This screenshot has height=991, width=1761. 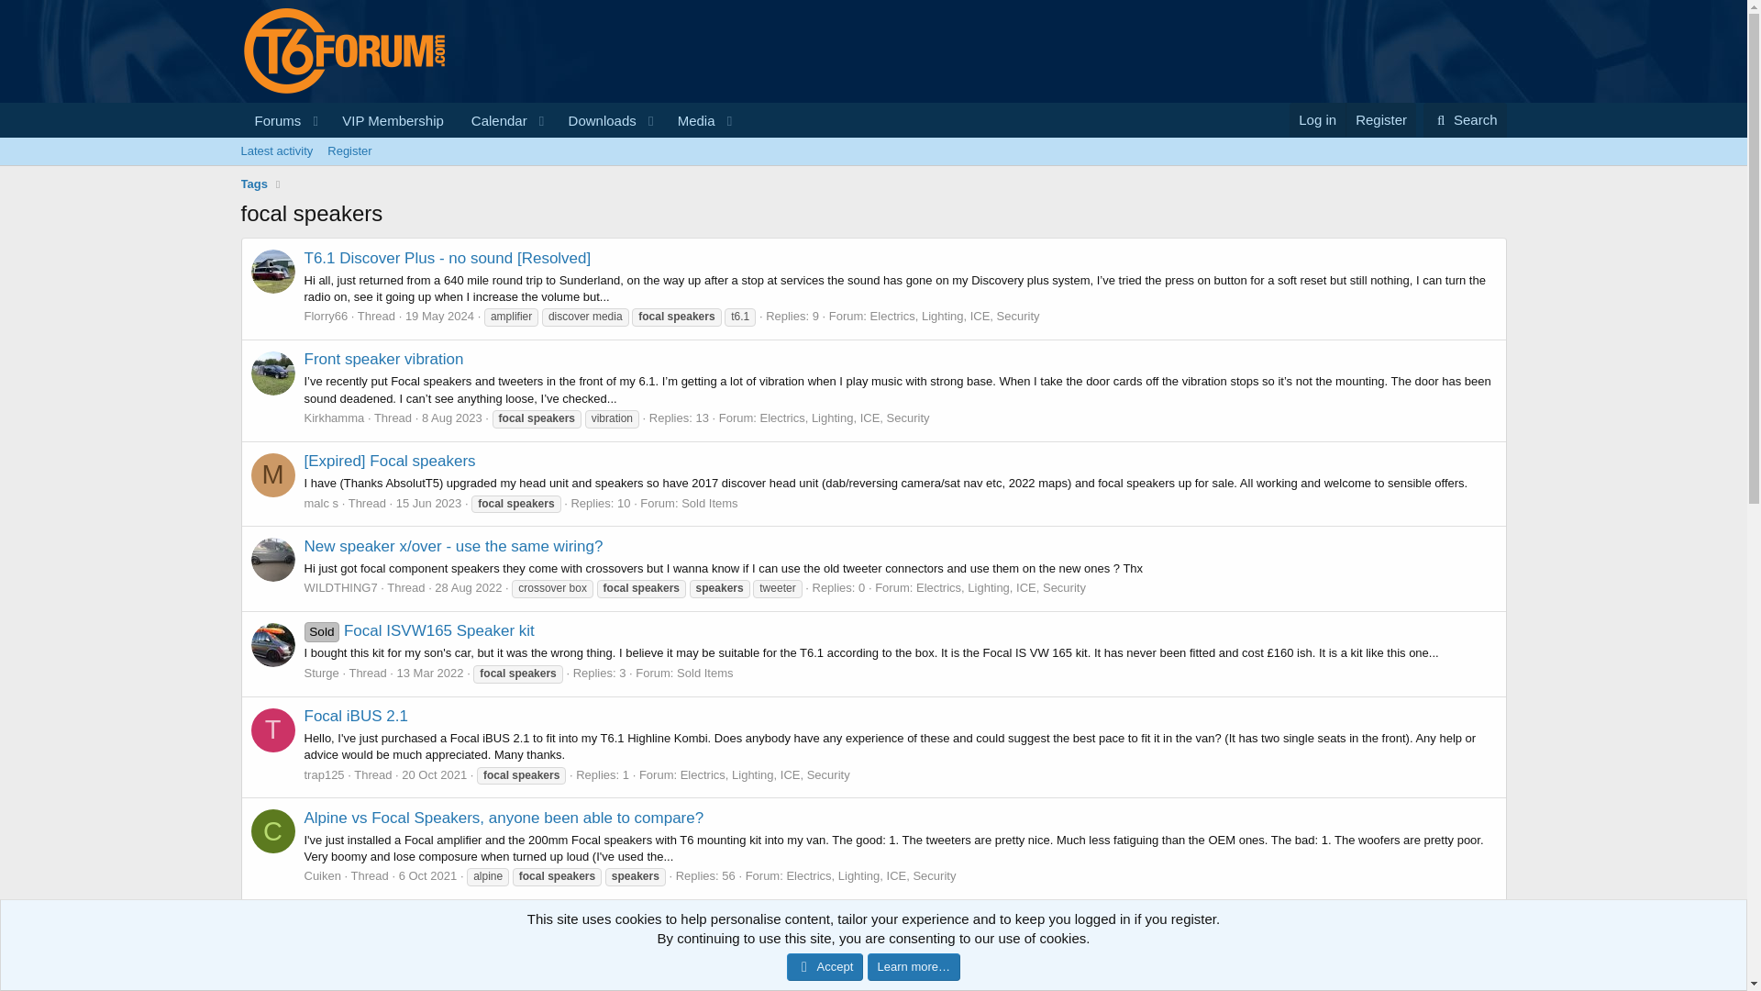 I want to click on Log in, so click(x=438, y=316).